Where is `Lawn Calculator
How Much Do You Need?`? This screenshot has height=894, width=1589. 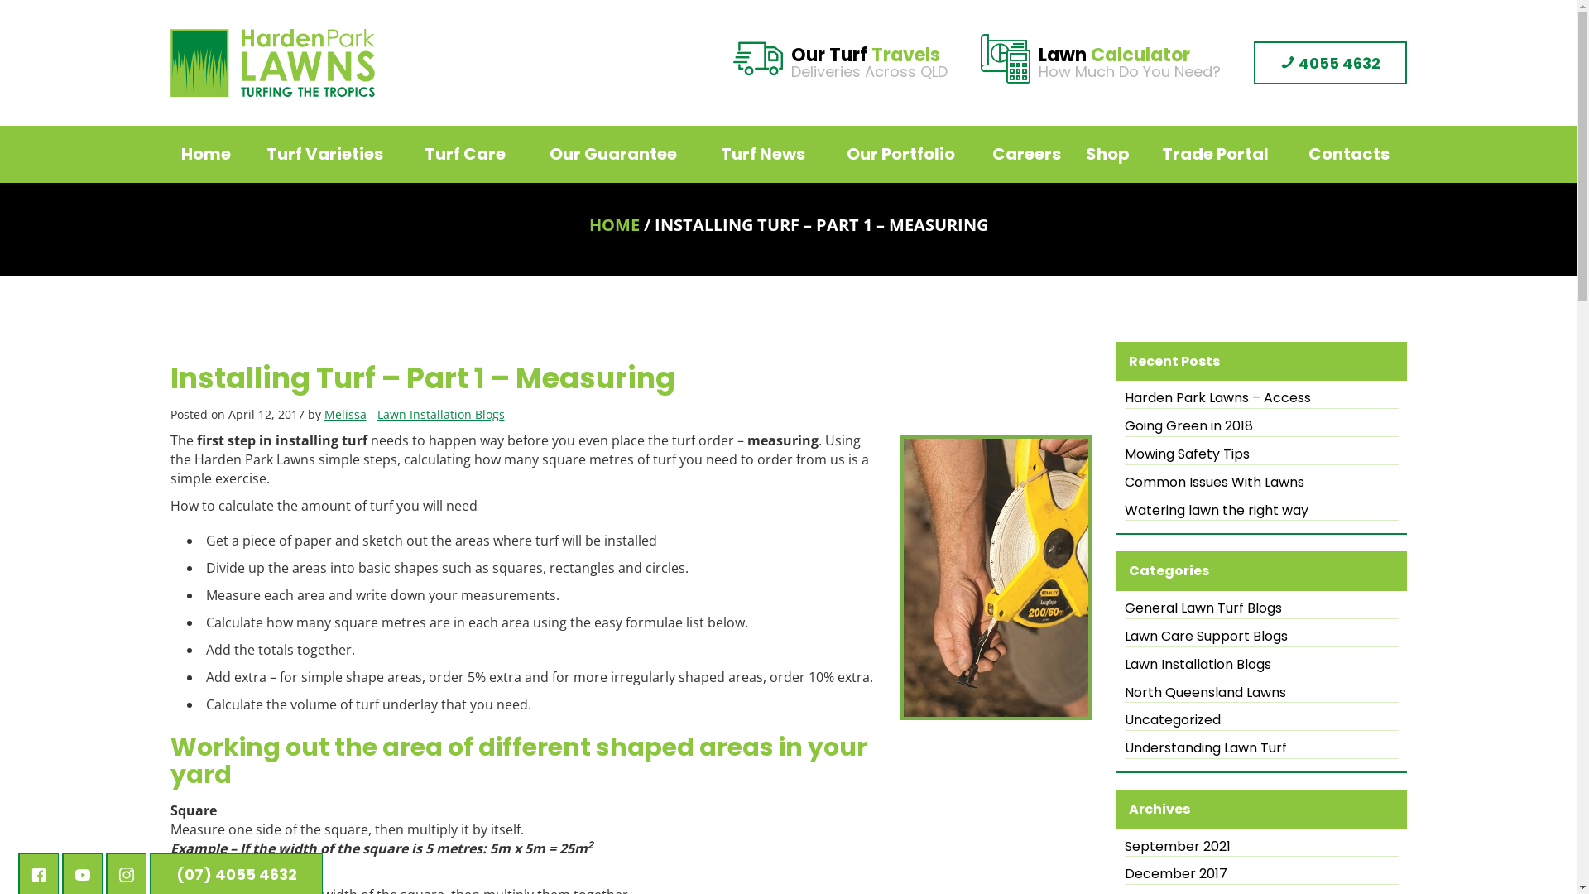 Lawn Calculator
How Much Do You Need? is located at coordinates (1129, 65).